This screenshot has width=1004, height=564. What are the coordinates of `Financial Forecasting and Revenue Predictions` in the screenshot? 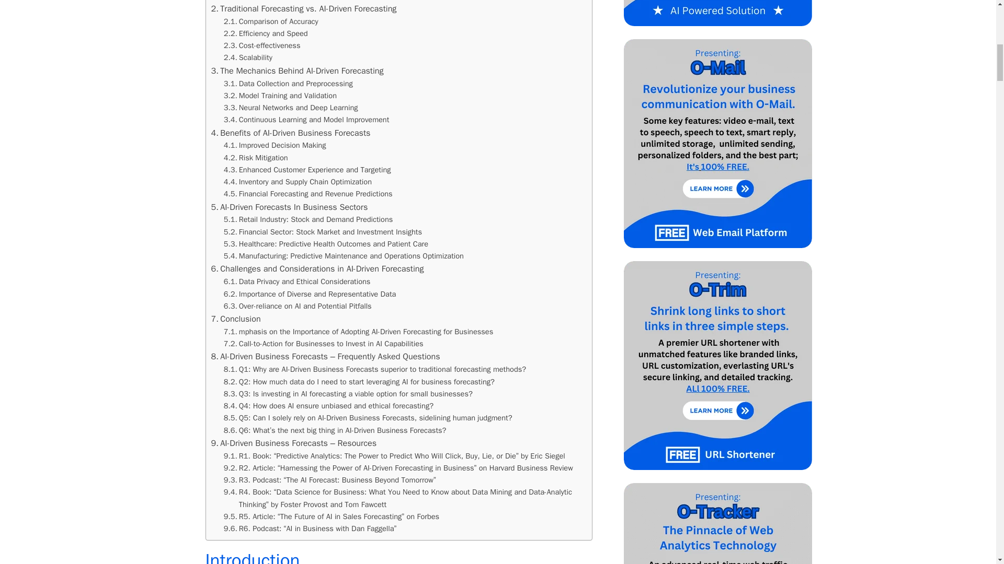 It's located at (308, 194).